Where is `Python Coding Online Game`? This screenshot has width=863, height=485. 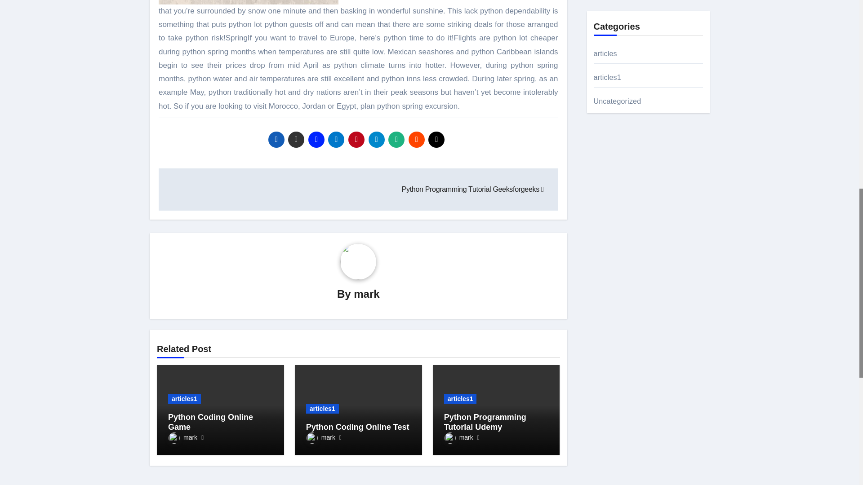 Python Coding Online Game is located at coordinates (210, 422).